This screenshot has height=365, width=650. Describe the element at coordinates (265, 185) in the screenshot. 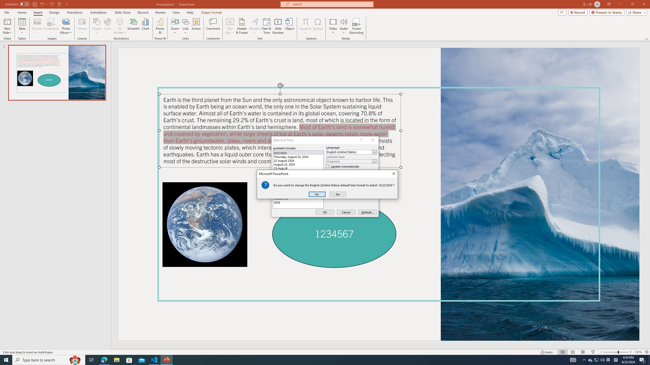

I see `Class: Static` at that location.